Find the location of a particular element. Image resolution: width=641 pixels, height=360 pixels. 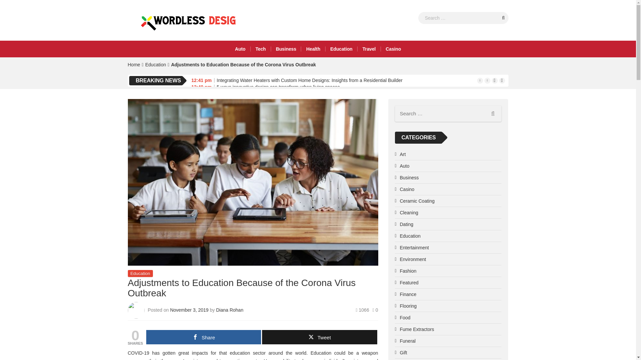

Tweet is located at coordinates (319, 337).